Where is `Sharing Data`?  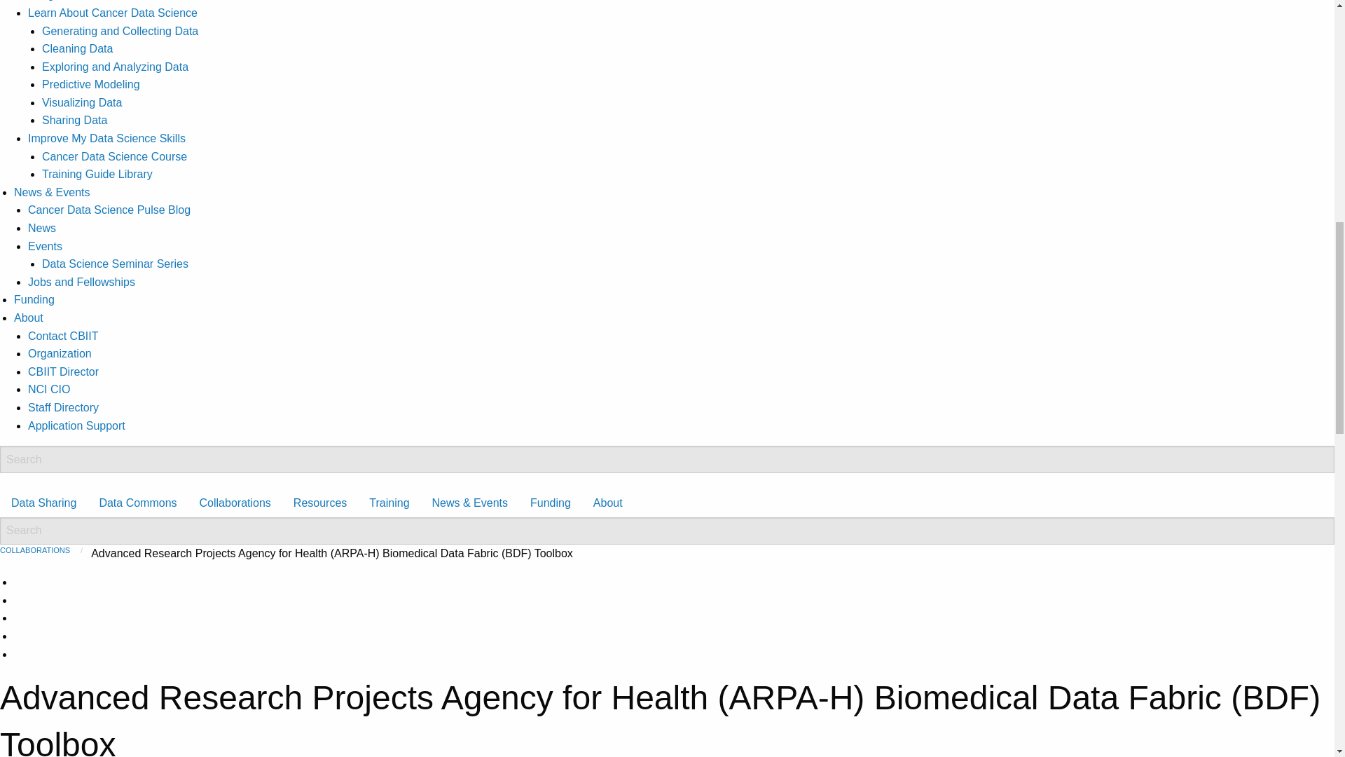
Sharing Data is located at coordinates (74, 121).